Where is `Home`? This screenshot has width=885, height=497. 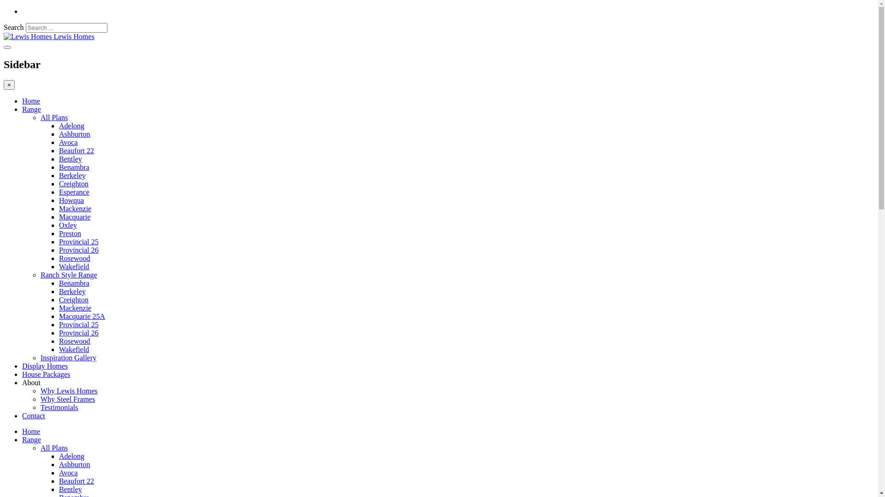
Home is located at coordinates (31, 432).